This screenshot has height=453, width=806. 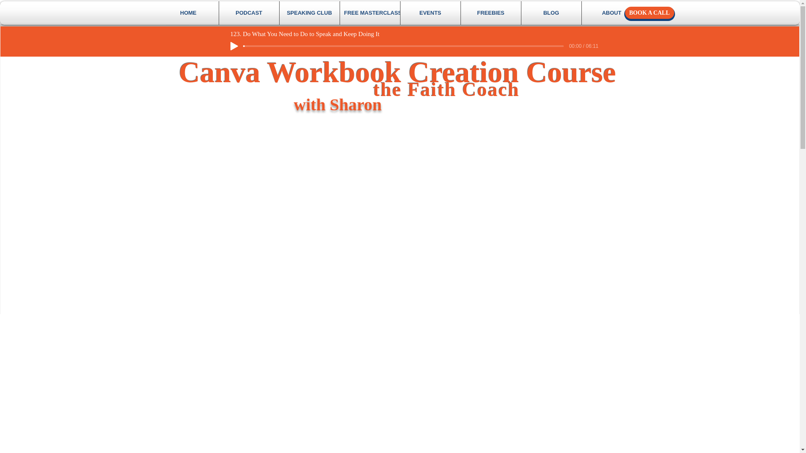 I want to click on 0, so click(x=403, y=46).